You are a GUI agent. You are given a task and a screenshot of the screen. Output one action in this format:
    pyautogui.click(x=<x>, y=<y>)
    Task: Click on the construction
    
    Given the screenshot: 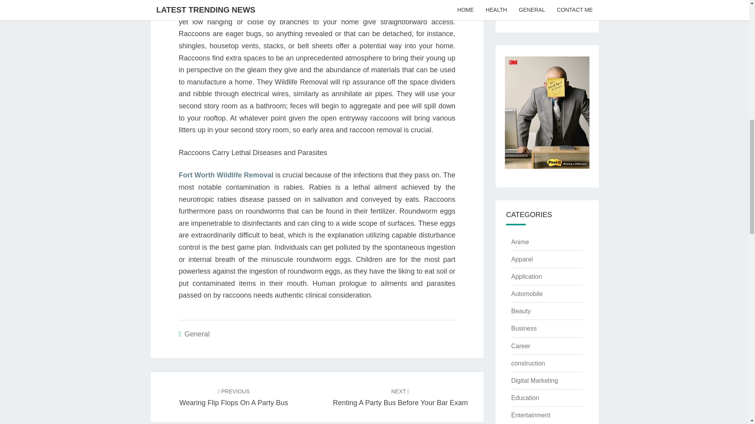 What is the action you would take?
    pyautogui.click(x=534, y=381)
    